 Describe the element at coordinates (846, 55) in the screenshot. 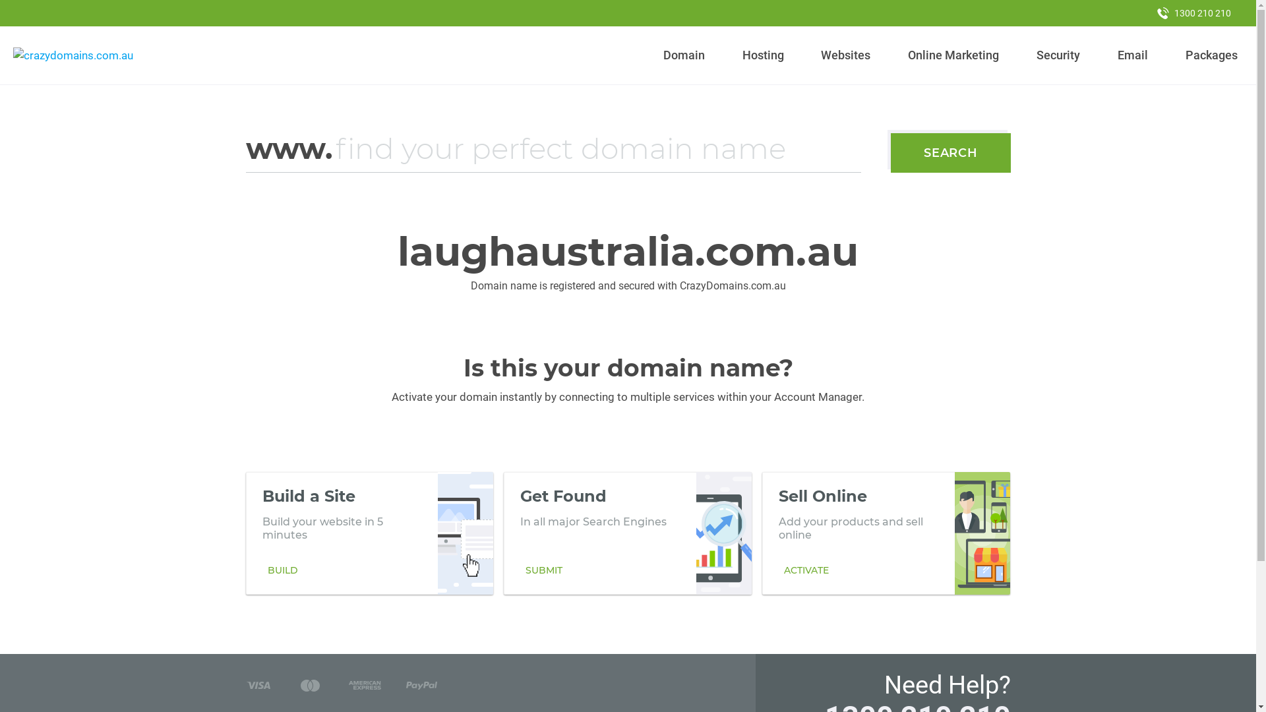

I see `Websites` at that location.